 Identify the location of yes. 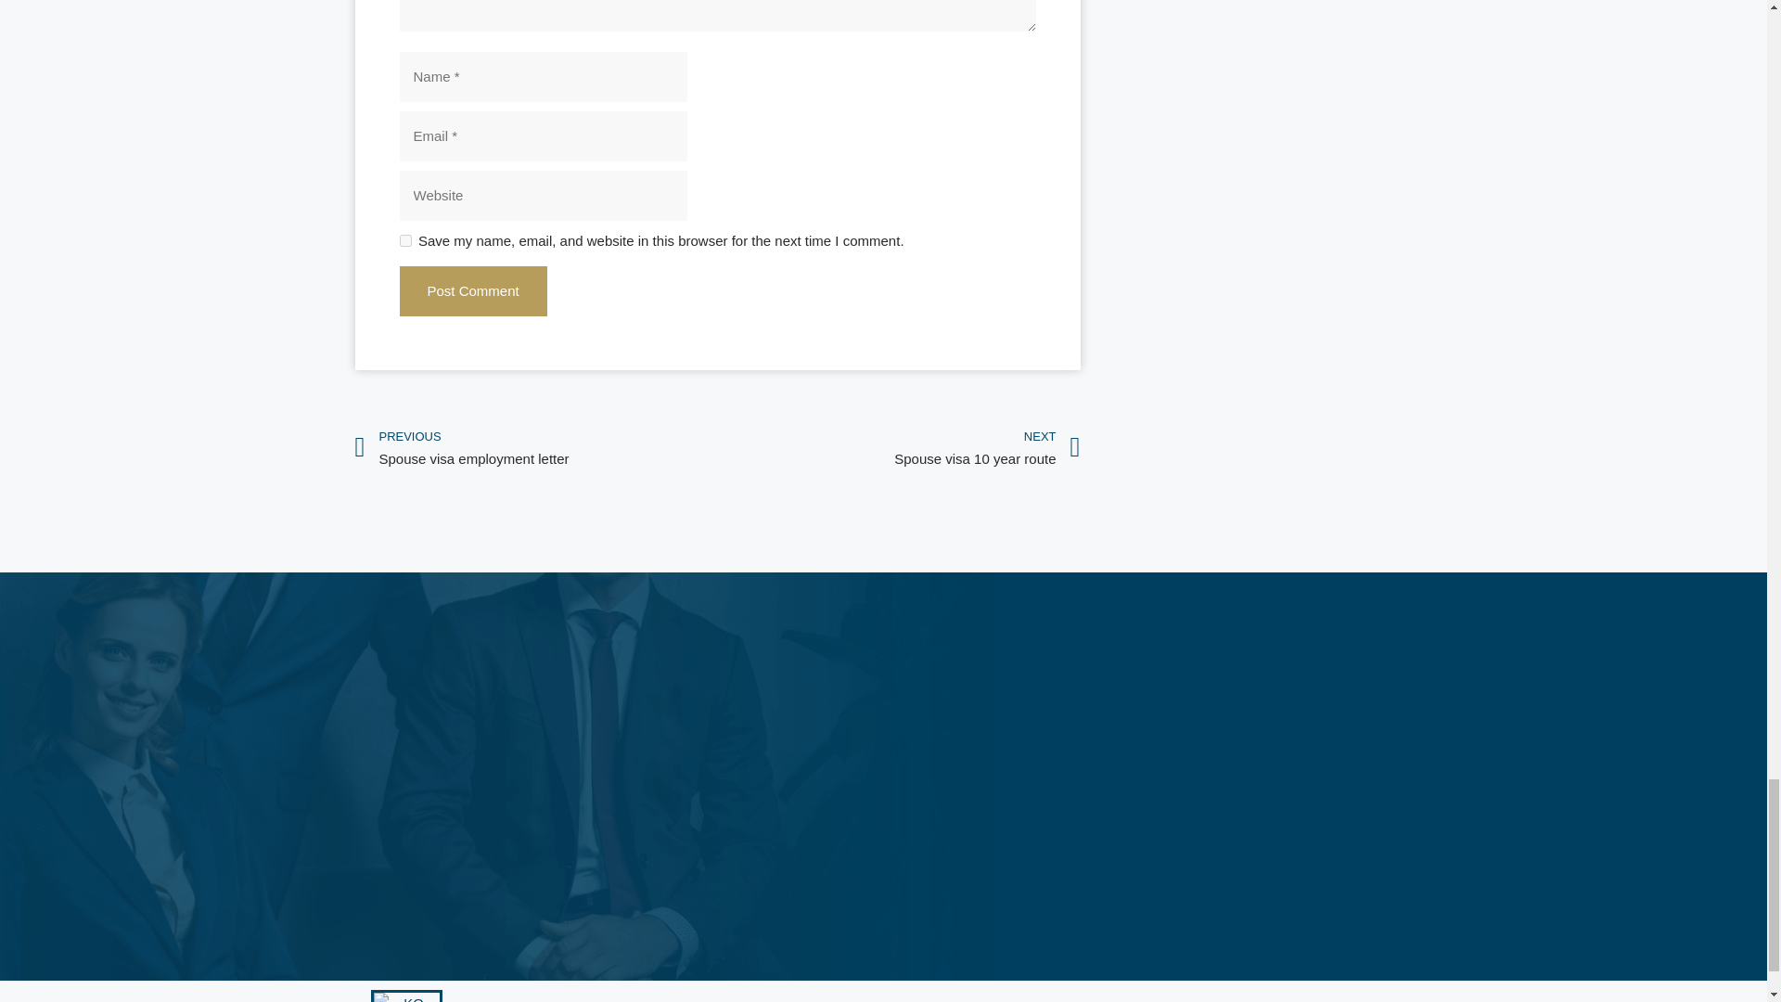
(404, 239).